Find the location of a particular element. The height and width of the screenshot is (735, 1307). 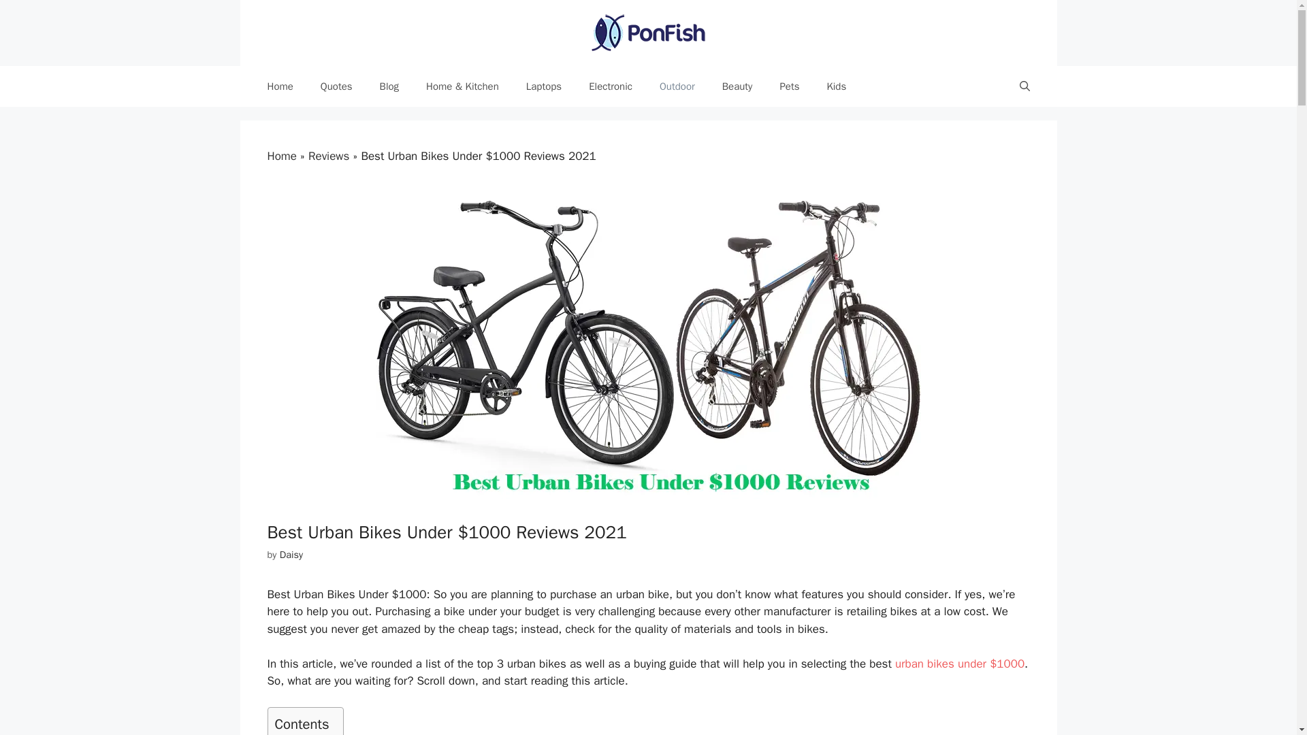

Kids is located at coordinates (836, 86).